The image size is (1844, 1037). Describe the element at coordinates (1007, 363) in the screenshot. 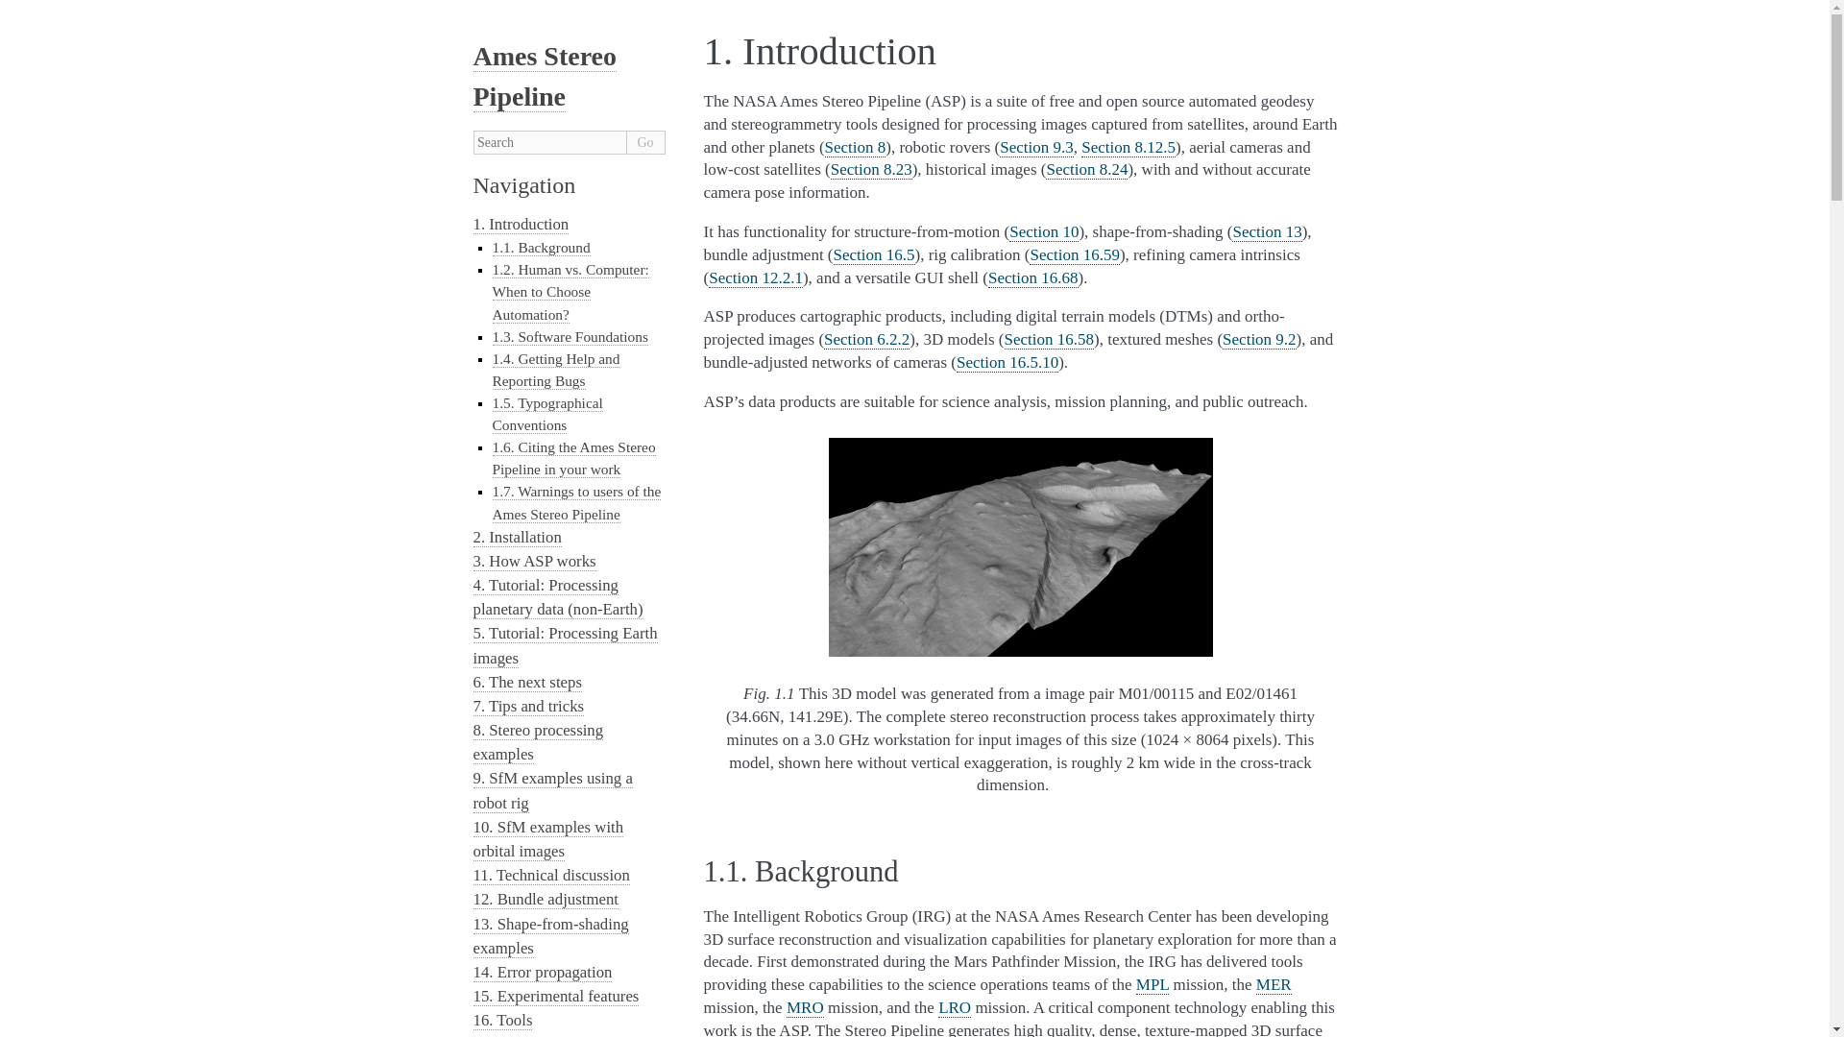

I see `Section 16.5.10` at that location.